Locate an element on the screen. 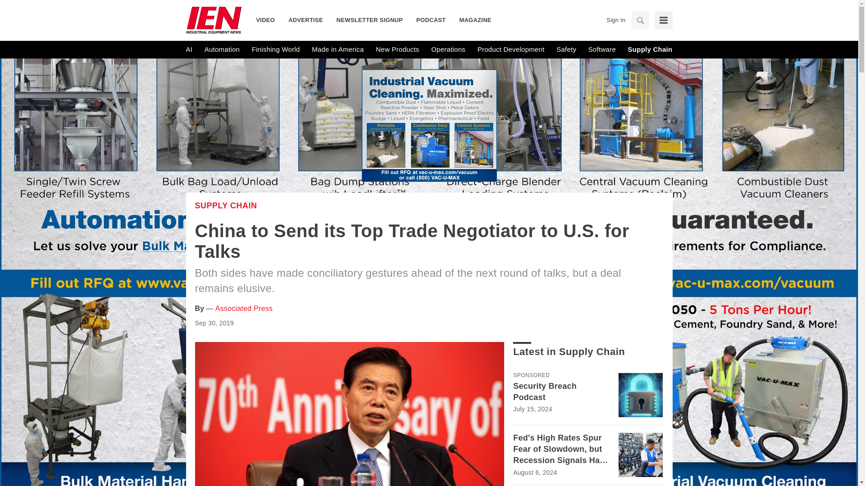  Operations is located at coordinates (448, 49).